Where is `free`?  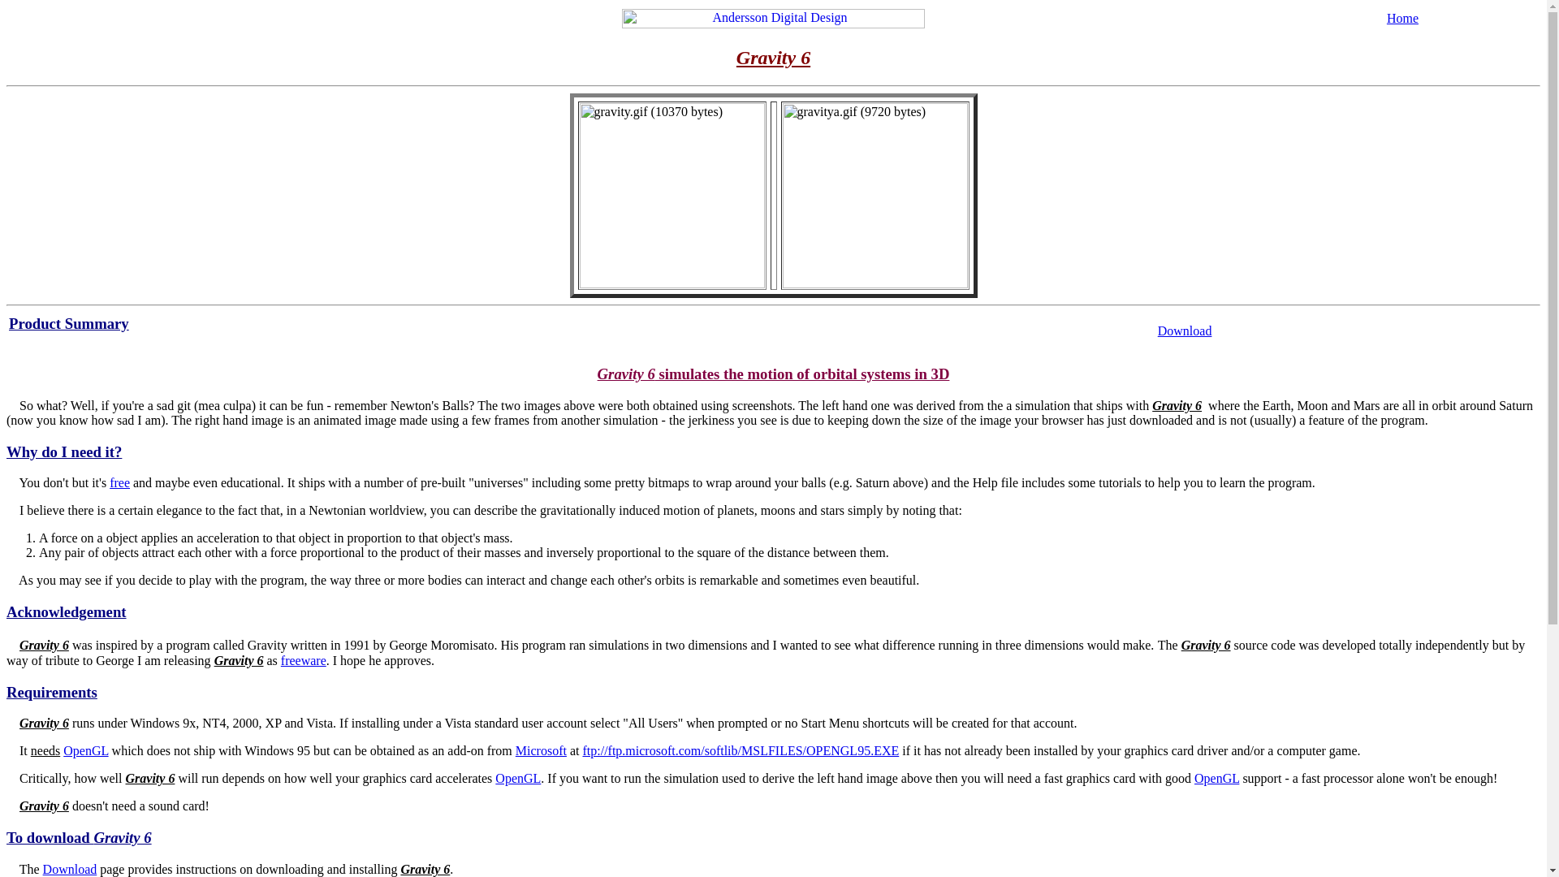
free is located at coordinates (119, 482).